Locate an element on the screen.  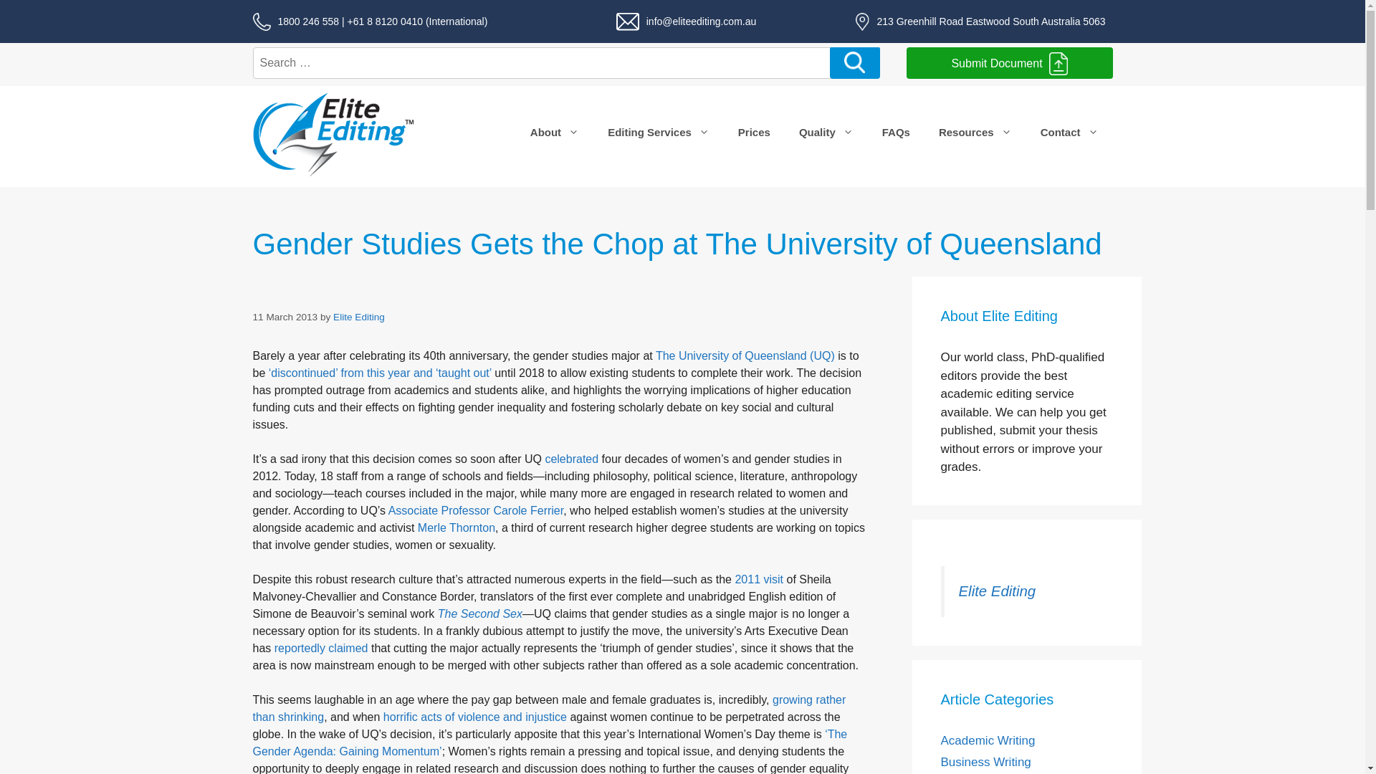
2011 visit is located at coordinates (759, 579).